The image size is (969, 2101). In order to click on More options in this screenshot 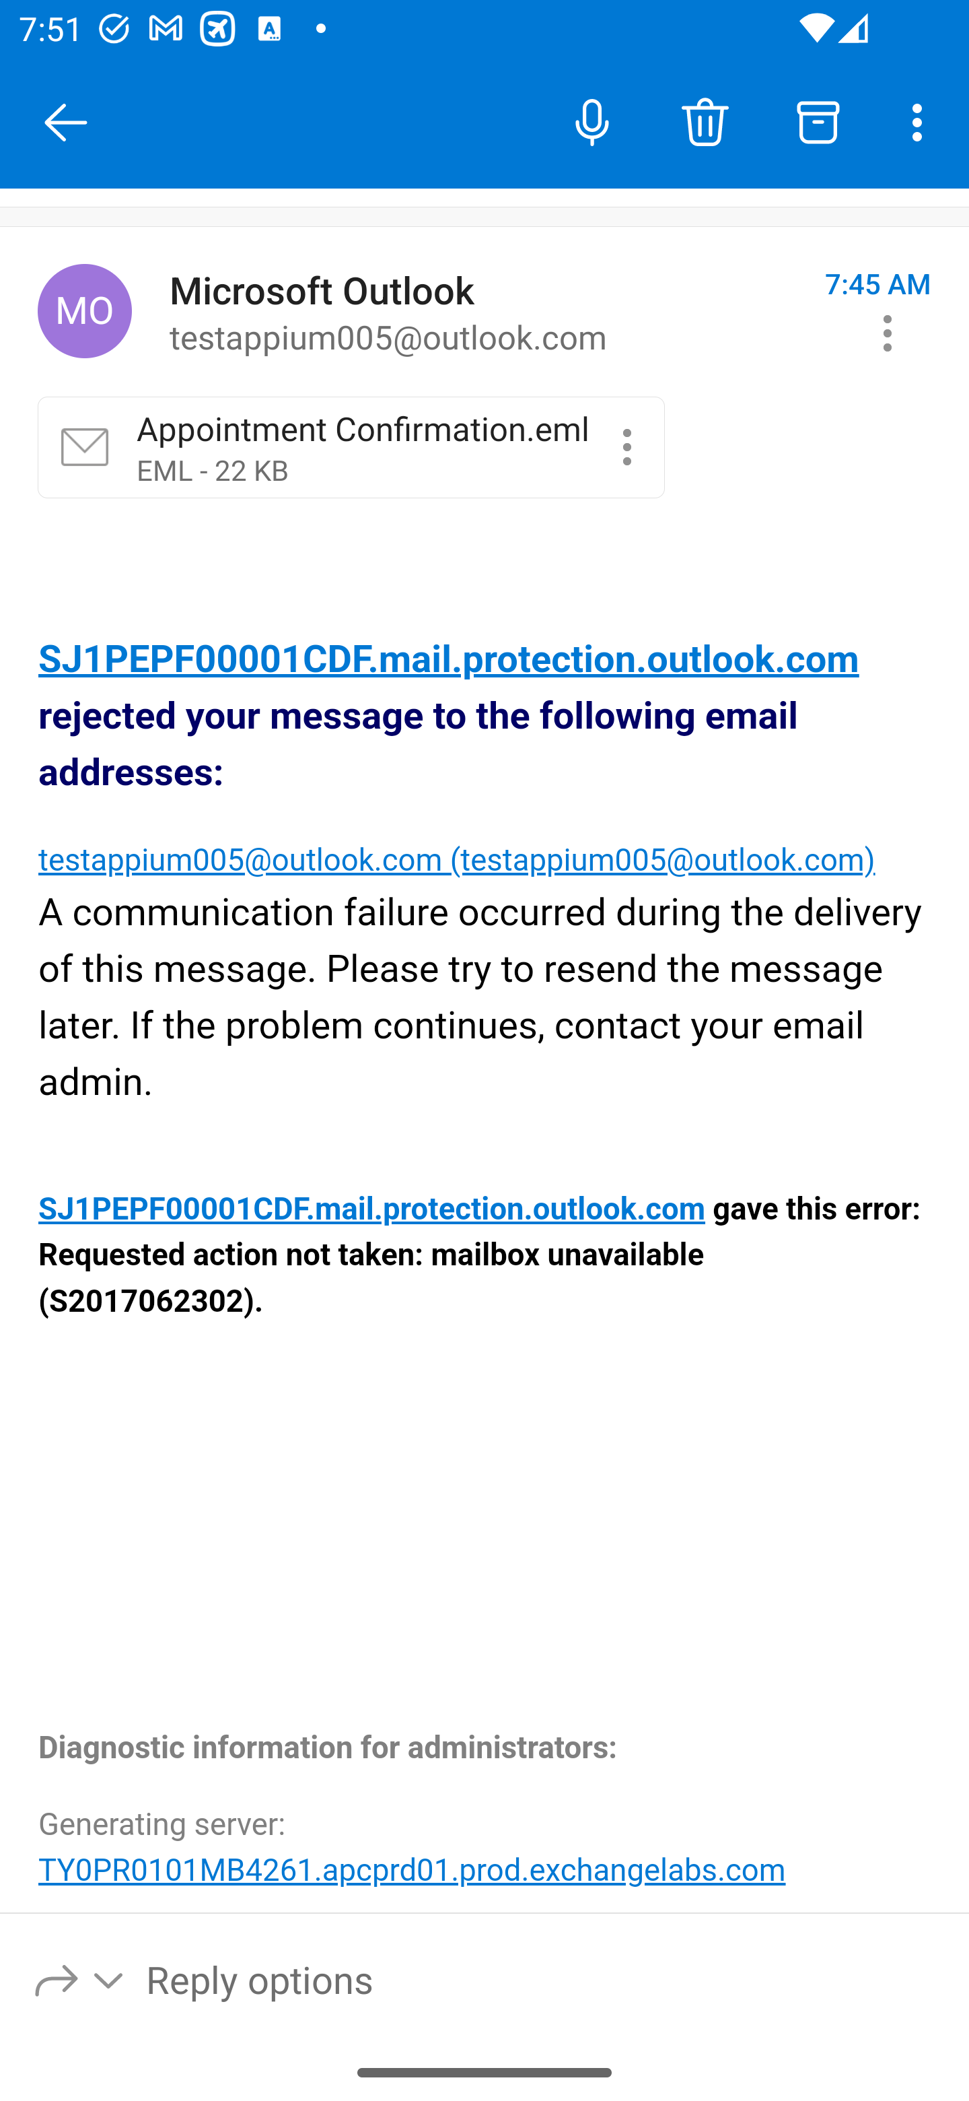, I will do `click(922, 121)`.